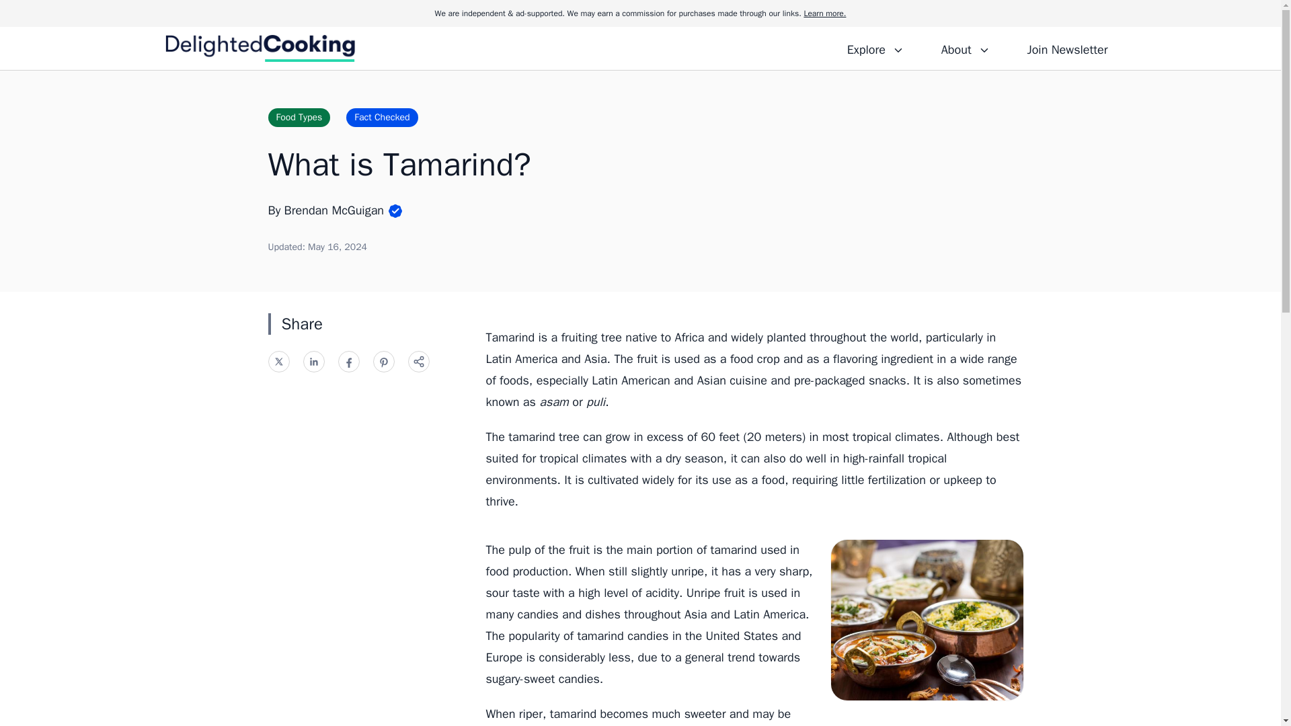  Describe the element at coordinates (965, 48) in the screenshot. I see `About` at that location.